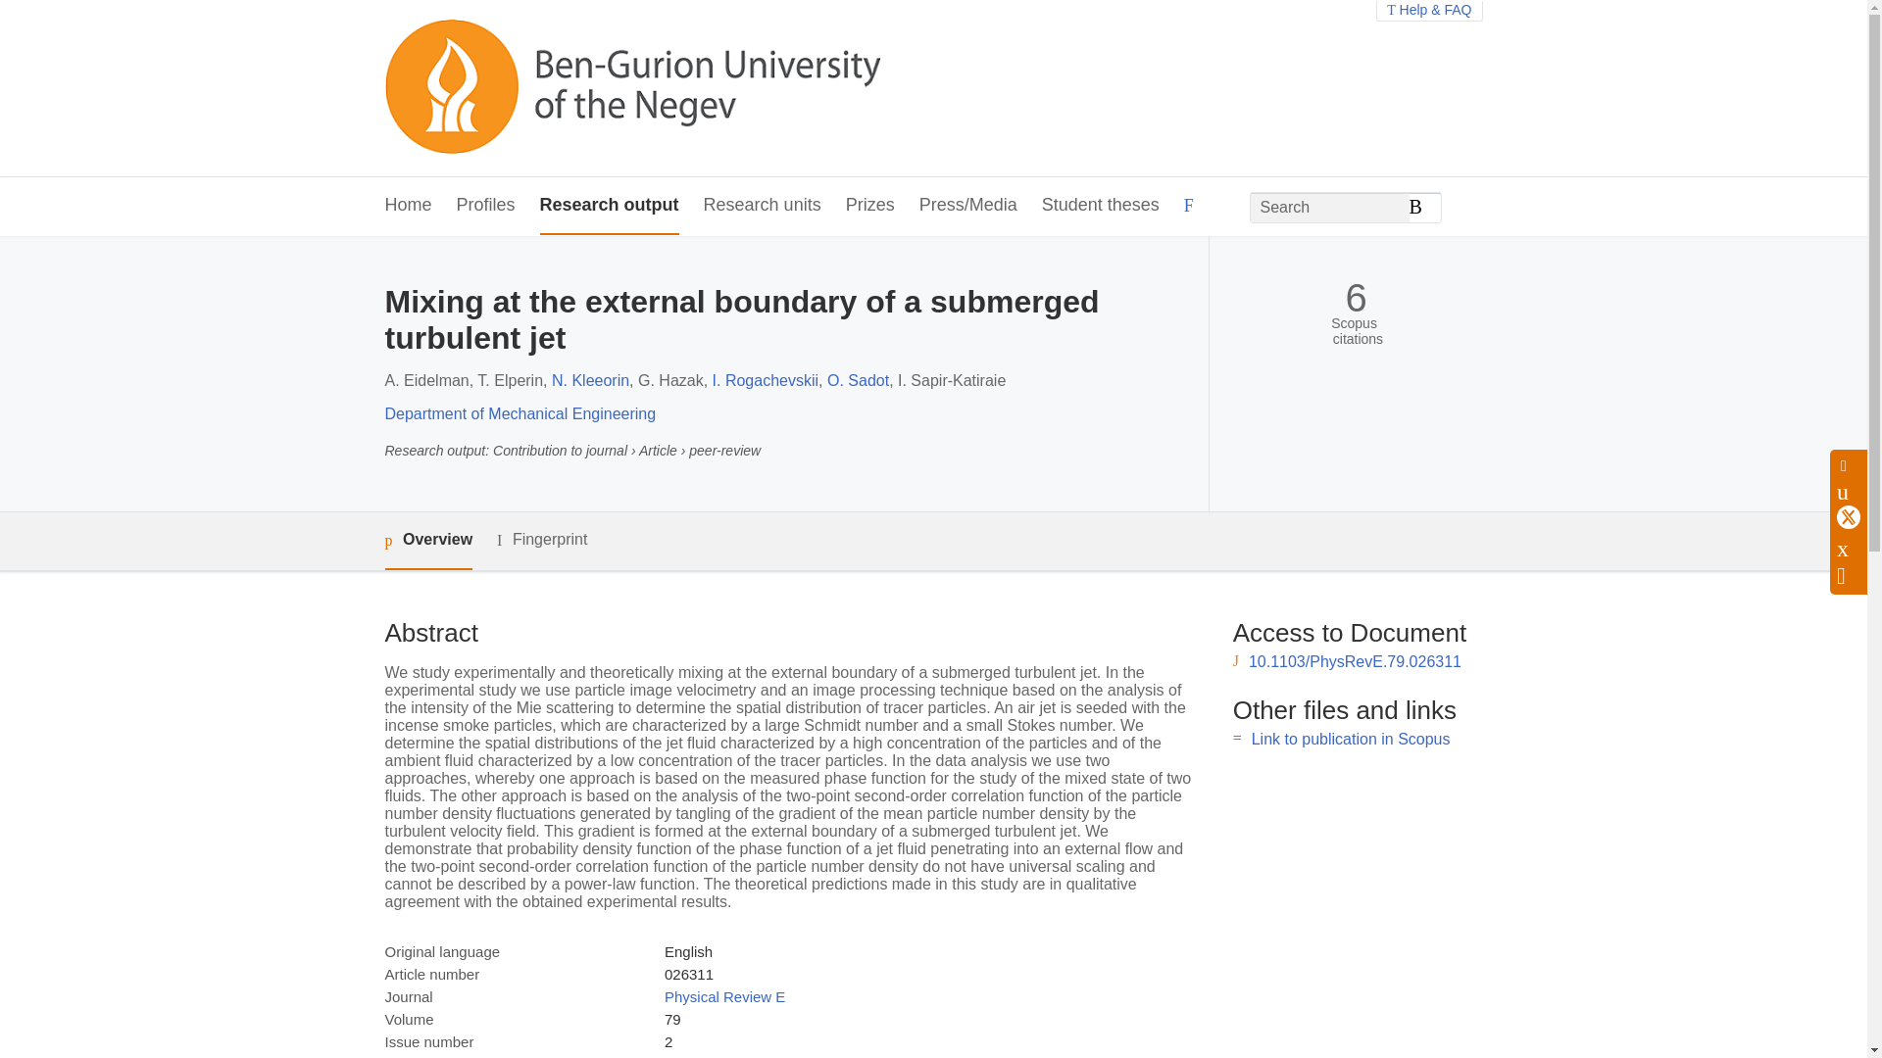  Describe the element at coordinates (1100, 206) in the screenshot. I see `Student theses` at that location.